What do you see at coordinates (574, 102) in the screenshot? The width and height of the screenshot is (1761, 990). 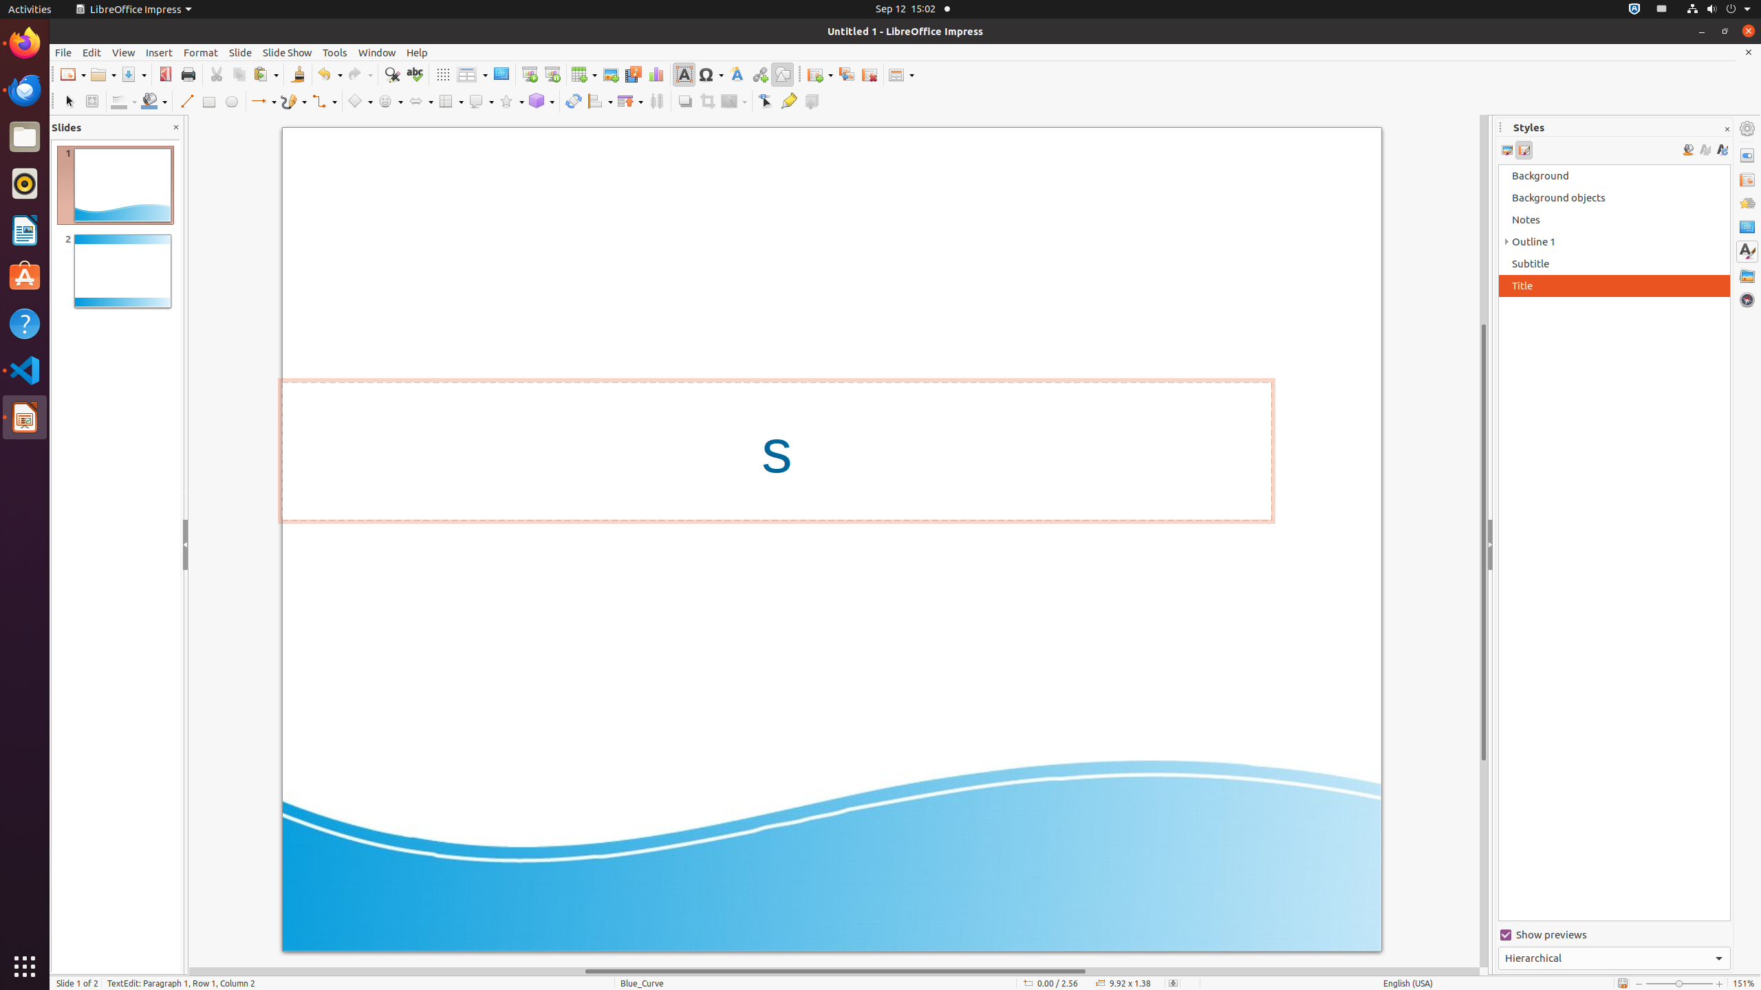 I see `Rotate` at bounding box center [574, 102].